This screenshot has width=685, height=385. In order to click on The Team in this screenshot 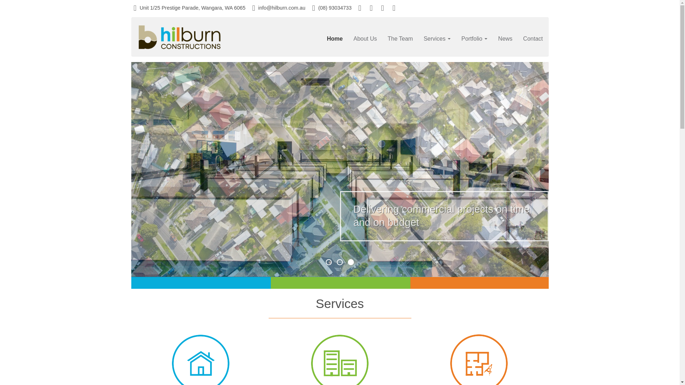, I will do `click(400, 39)`.